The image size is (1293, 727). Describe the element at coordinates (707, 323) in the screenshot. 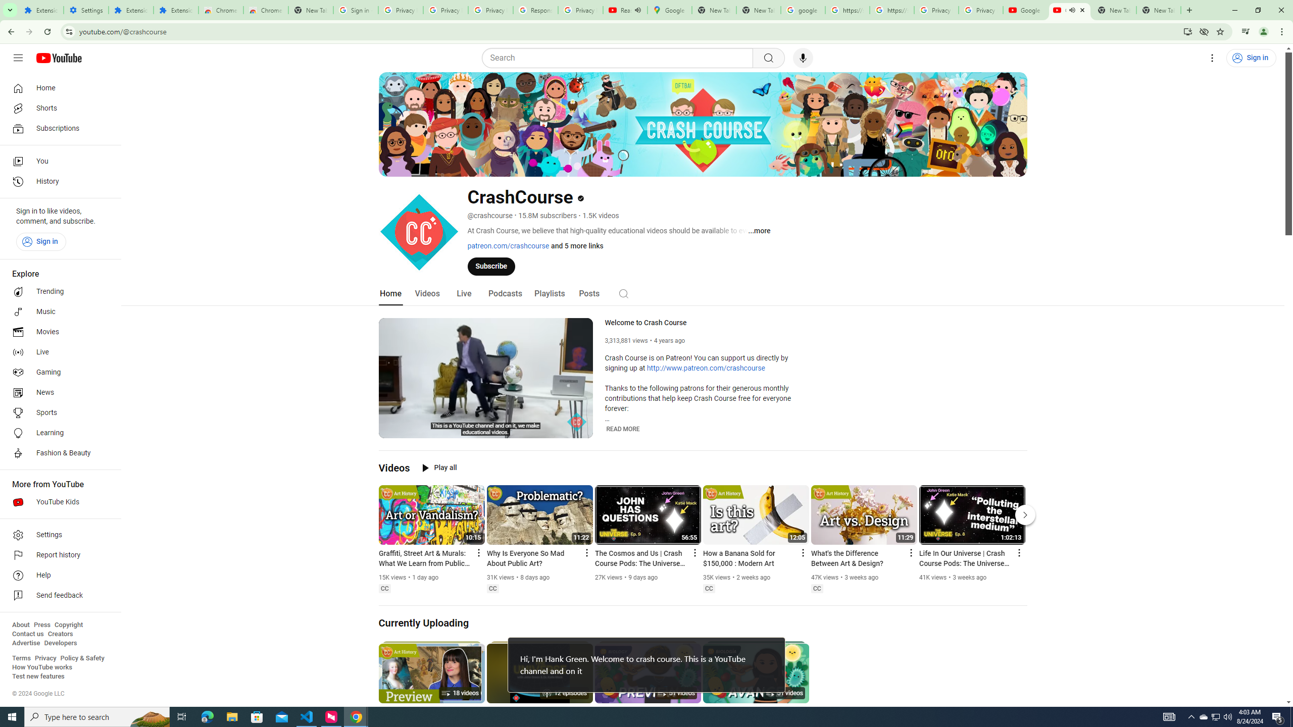

I see `Welcome to Crash Course` at that location.